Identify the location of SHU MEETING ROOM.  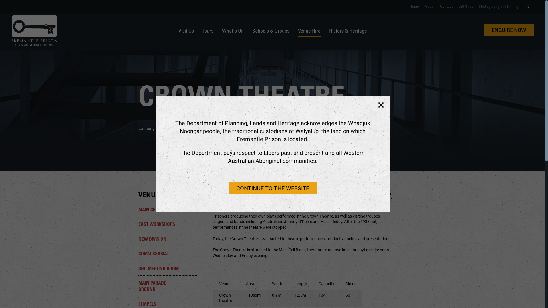
(168, 268).